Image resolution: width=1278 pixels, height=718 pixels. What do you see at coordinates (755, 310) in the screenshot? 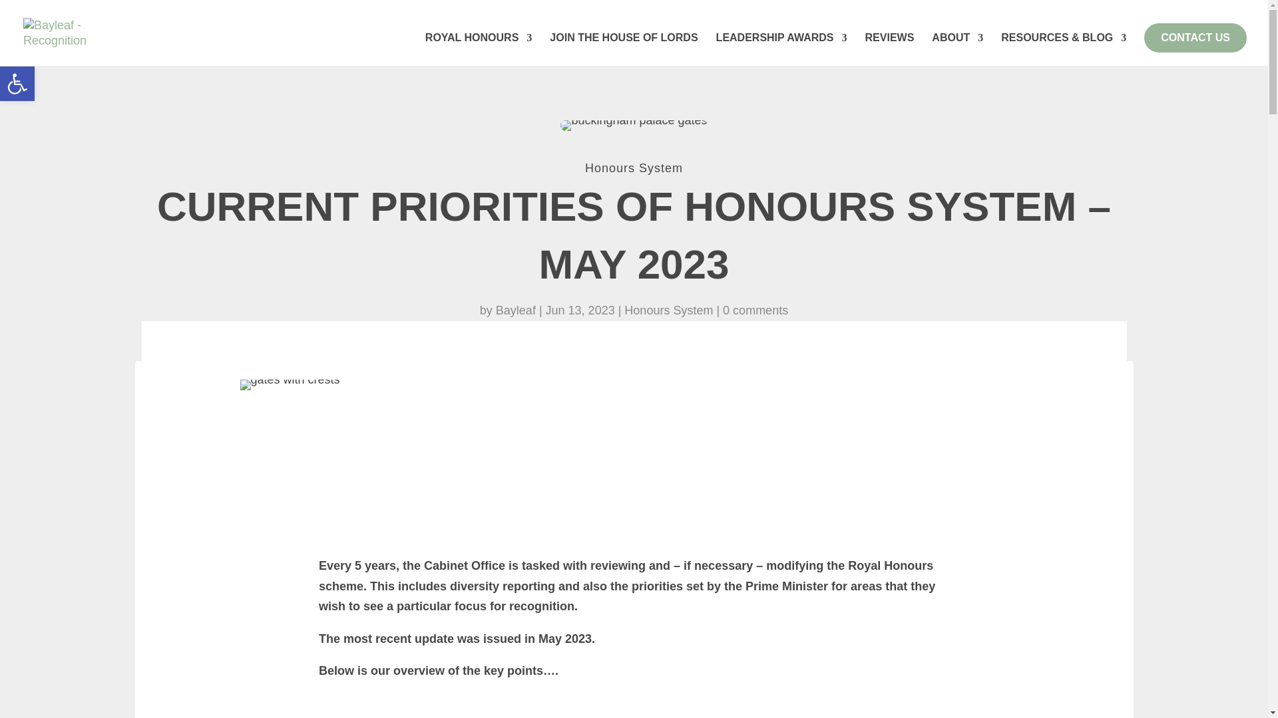
I see `0 comments` at bounding box center [755, 310].